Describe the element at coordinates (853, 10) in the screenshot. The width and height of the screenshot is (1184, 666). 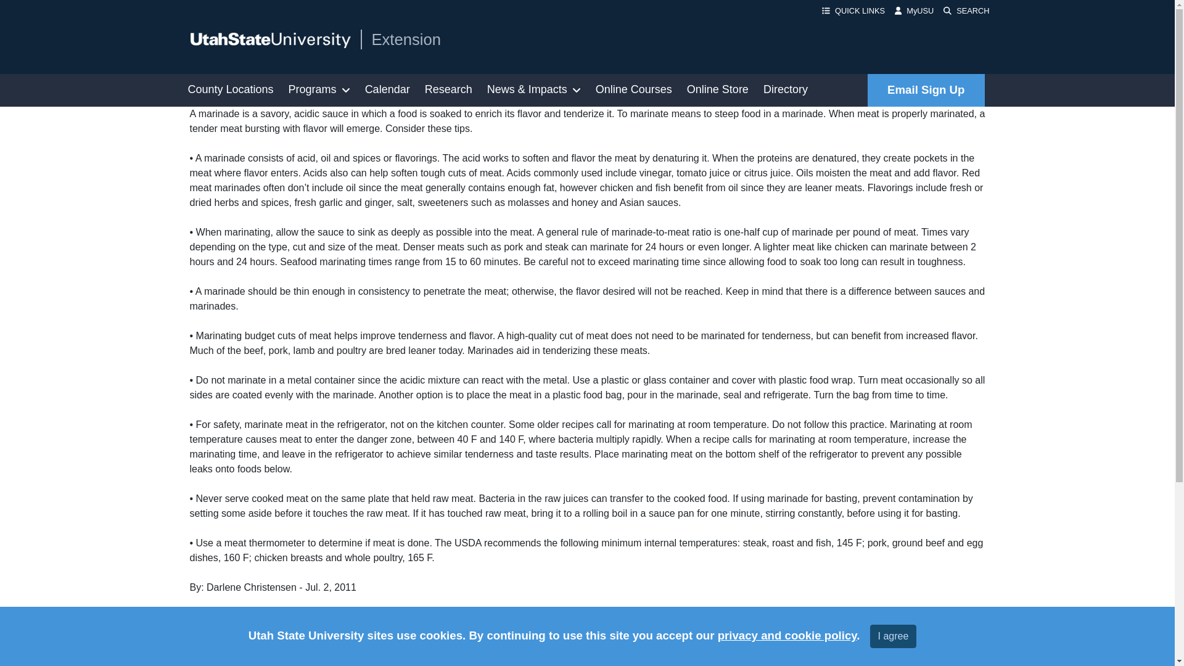
I see `QUICK LINKS` at that location.